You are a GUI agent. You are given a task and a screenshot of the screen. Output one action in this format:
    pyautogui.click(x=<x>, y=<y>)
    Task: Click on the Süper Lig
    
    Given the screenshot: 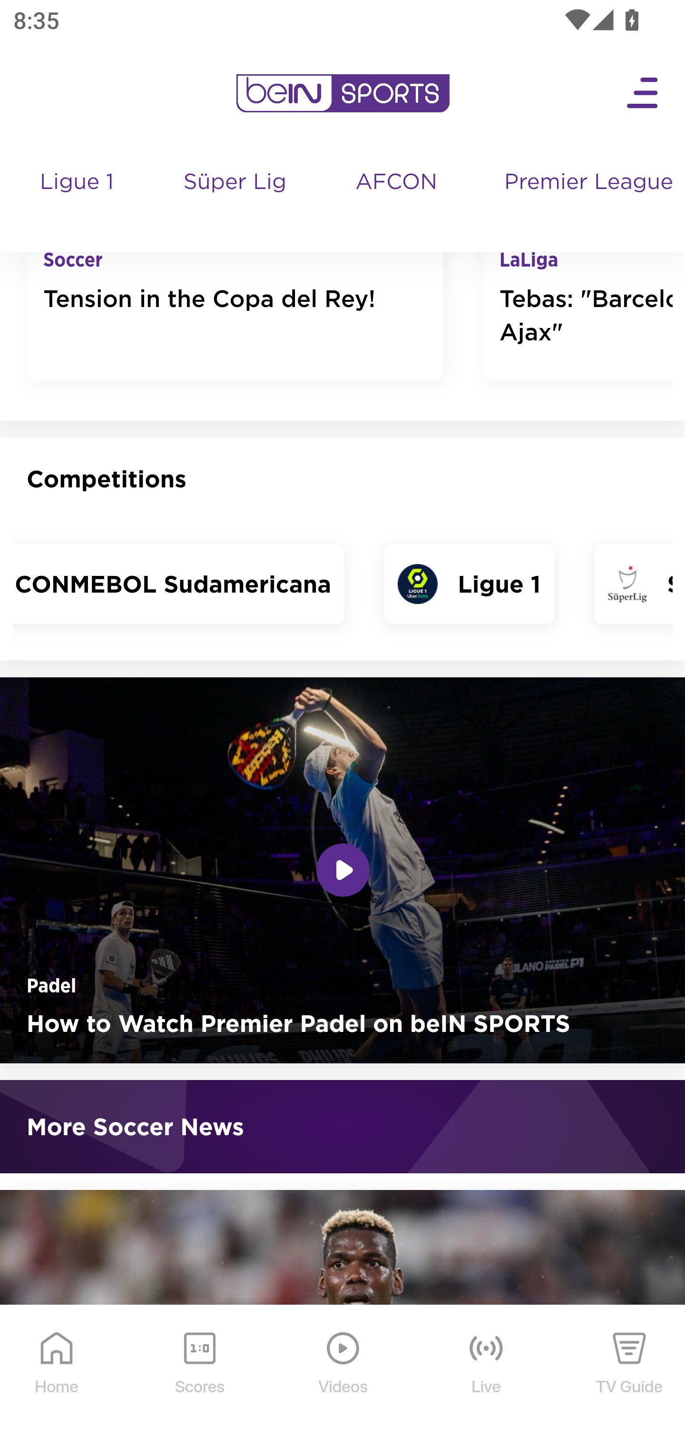 What is the action you would take?
    pyautogui.click(x=236, y=200)
    